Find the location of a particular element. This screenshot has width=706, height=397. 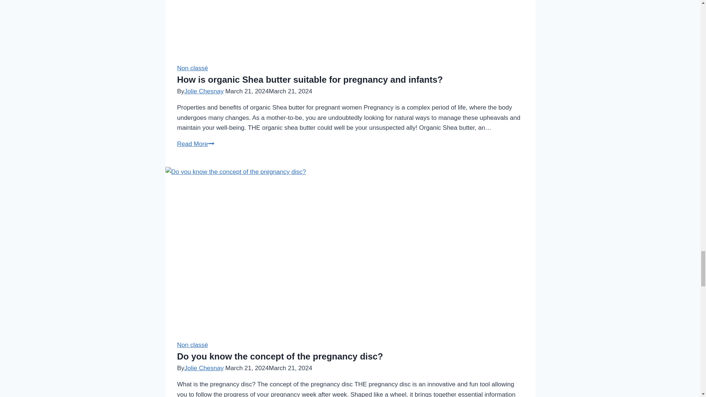

Do you know the concept of the pregnancy disc? is located at coordinates (280, 356).